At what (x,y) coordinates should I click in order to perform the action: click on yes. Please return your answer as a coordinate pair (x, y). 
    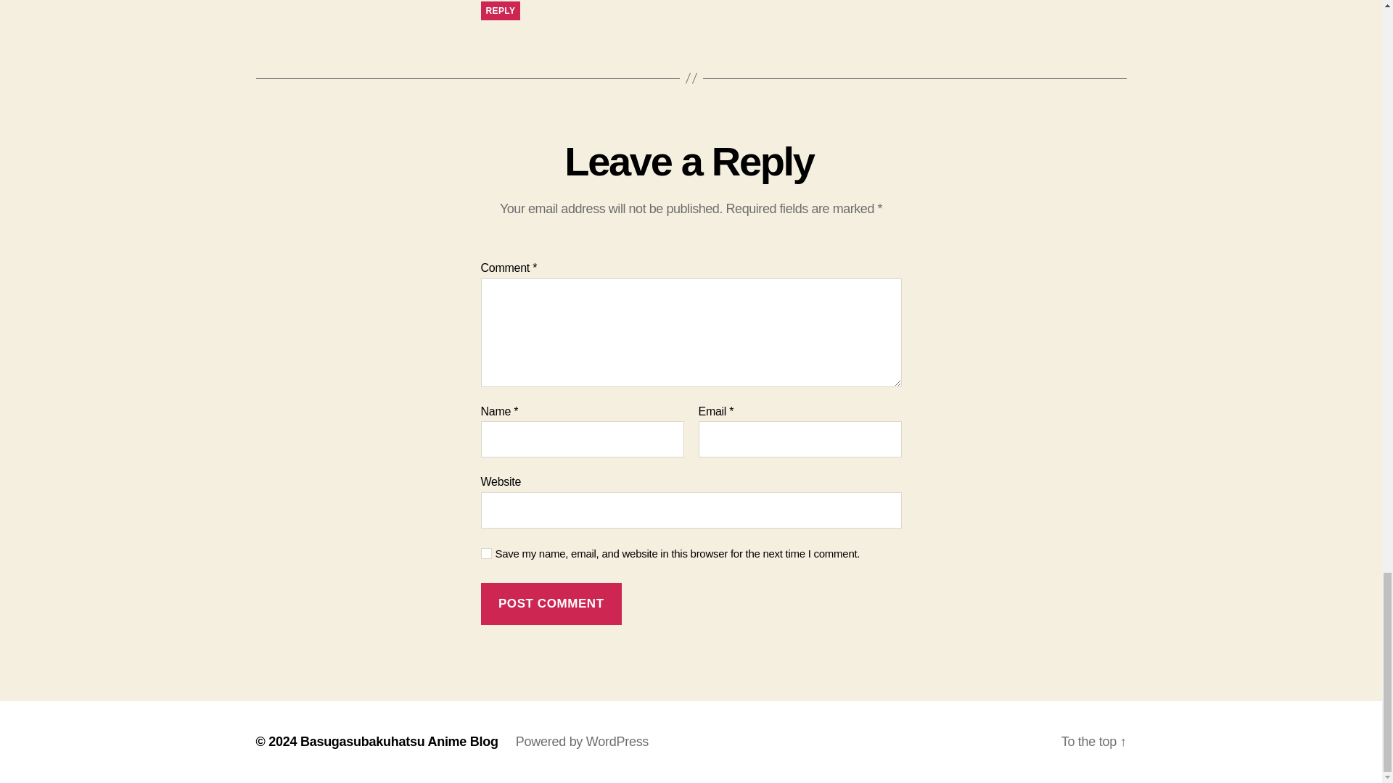
    Looking at the image, I should click on (486, 554).